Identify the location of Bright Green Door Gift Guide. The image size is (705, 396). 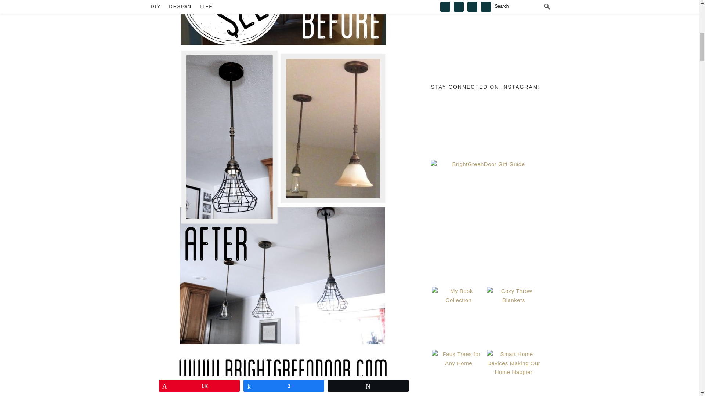
(485, 215).